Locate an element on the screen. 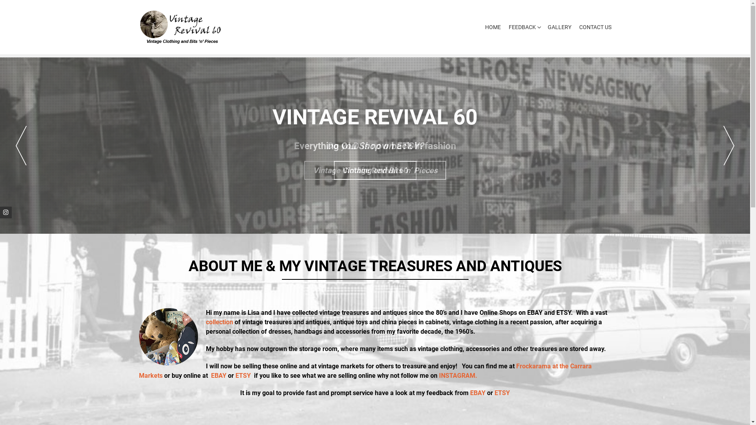 Image resolution: width=756 pixels, height=425 pixels. ETSY is located at coordinates (502, 393).